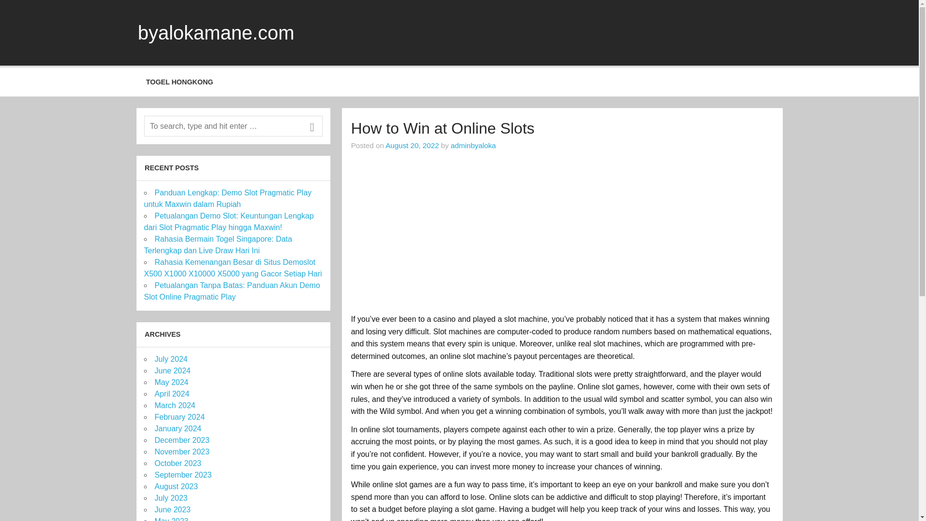  I want to click on August 20, 2022, so click(412, 145).